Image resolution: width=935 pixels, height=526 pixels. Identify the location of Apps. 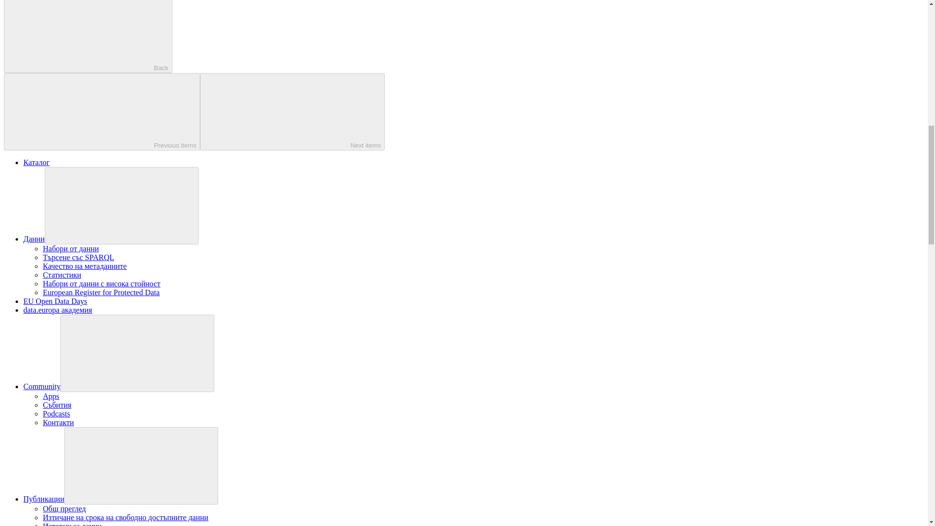
(51, 395).